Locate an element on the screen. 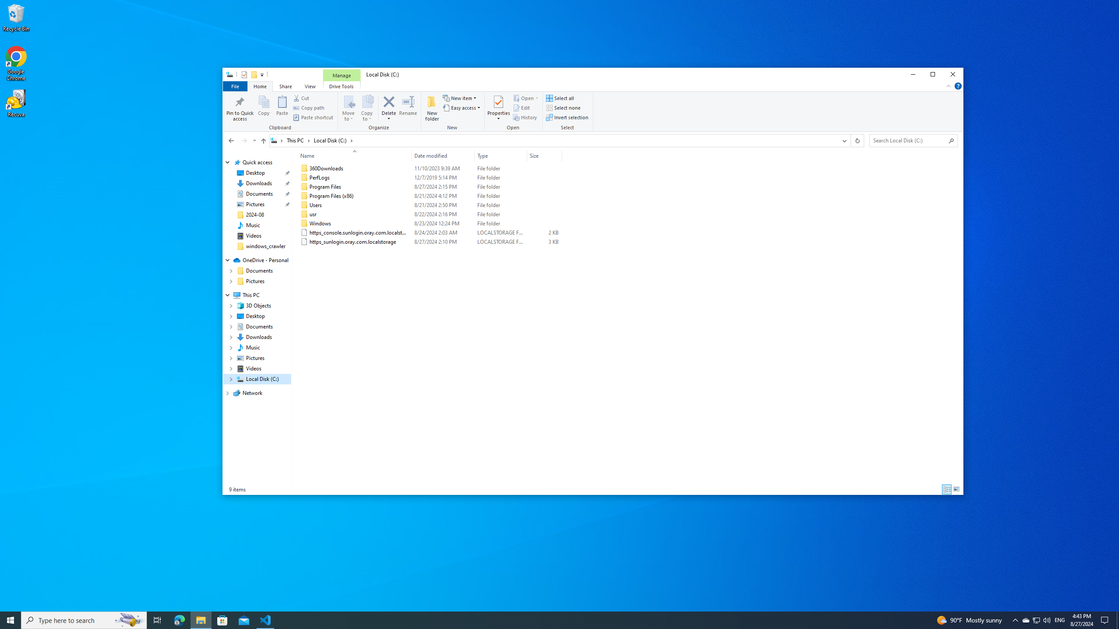 The height and width of the screenshot is (629, 1119). Drive Tools is located at coordinates (342, 86).